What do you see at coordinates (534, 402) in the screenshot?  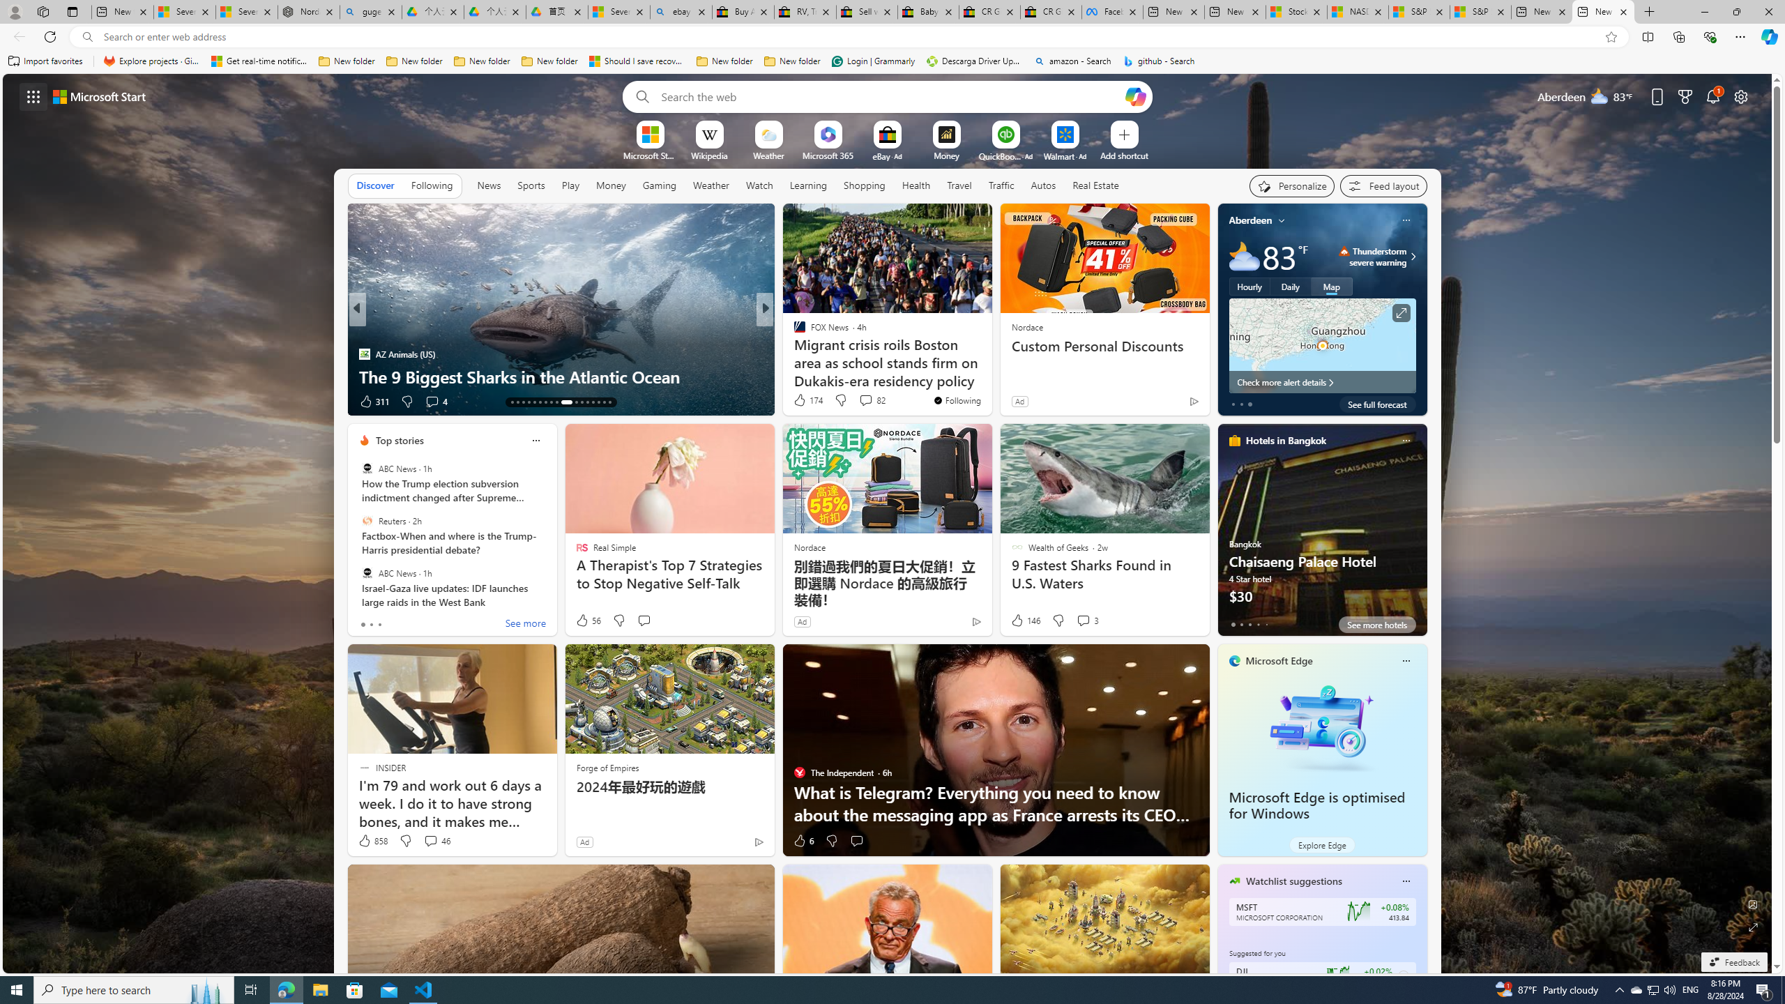 I see `AutomationID: tab-17` at bounding box center [534, 402].